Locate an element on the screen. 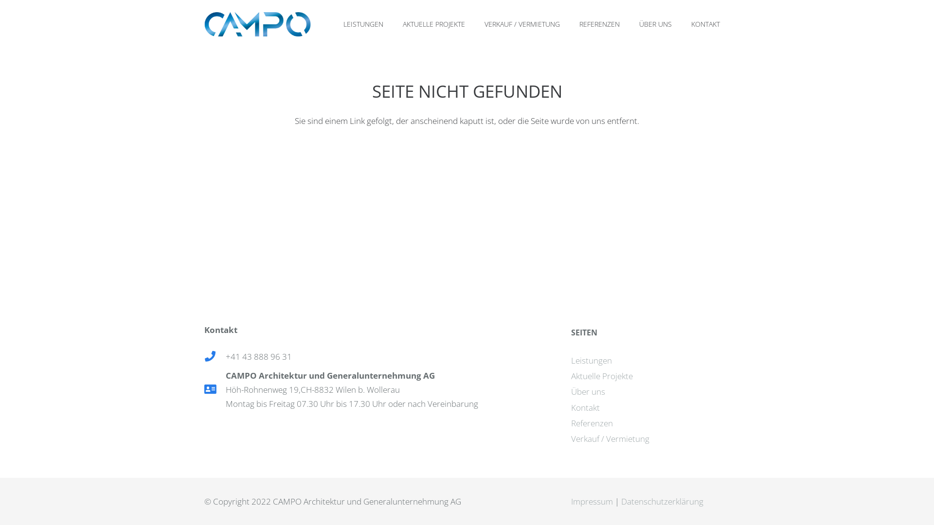  Referenzen is located at coordinates (592, 423).